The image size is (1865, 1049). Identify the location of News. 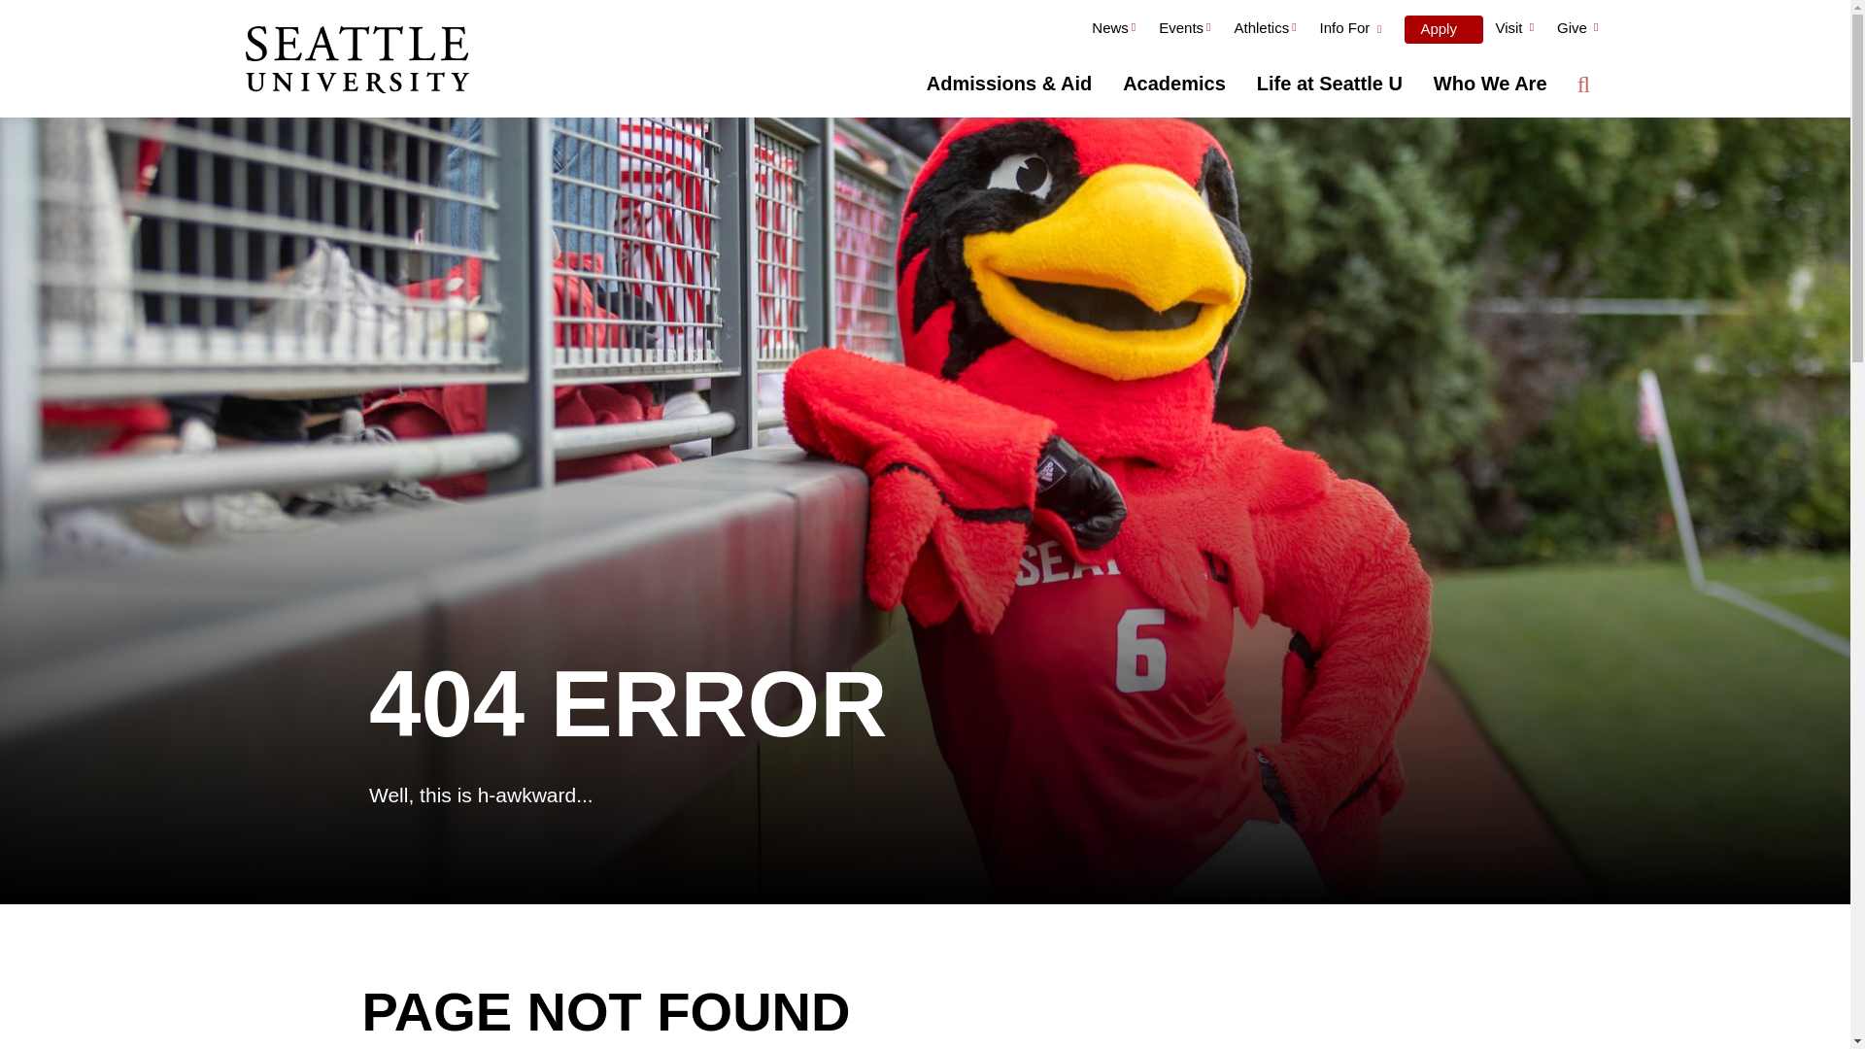
(1113, 30).